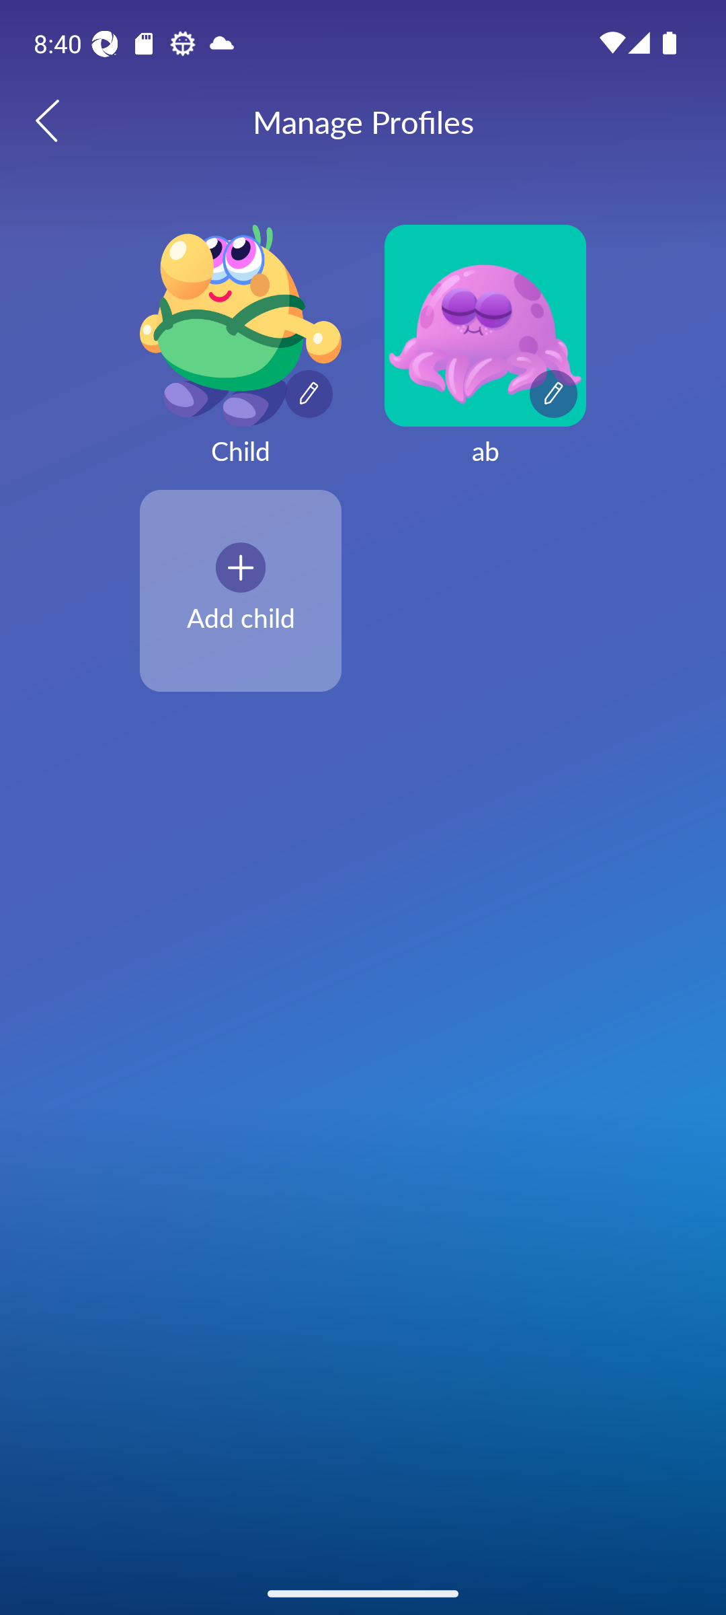 This screenshot has width=726, height=1615. I want to click on Add child, so click(241, 590).